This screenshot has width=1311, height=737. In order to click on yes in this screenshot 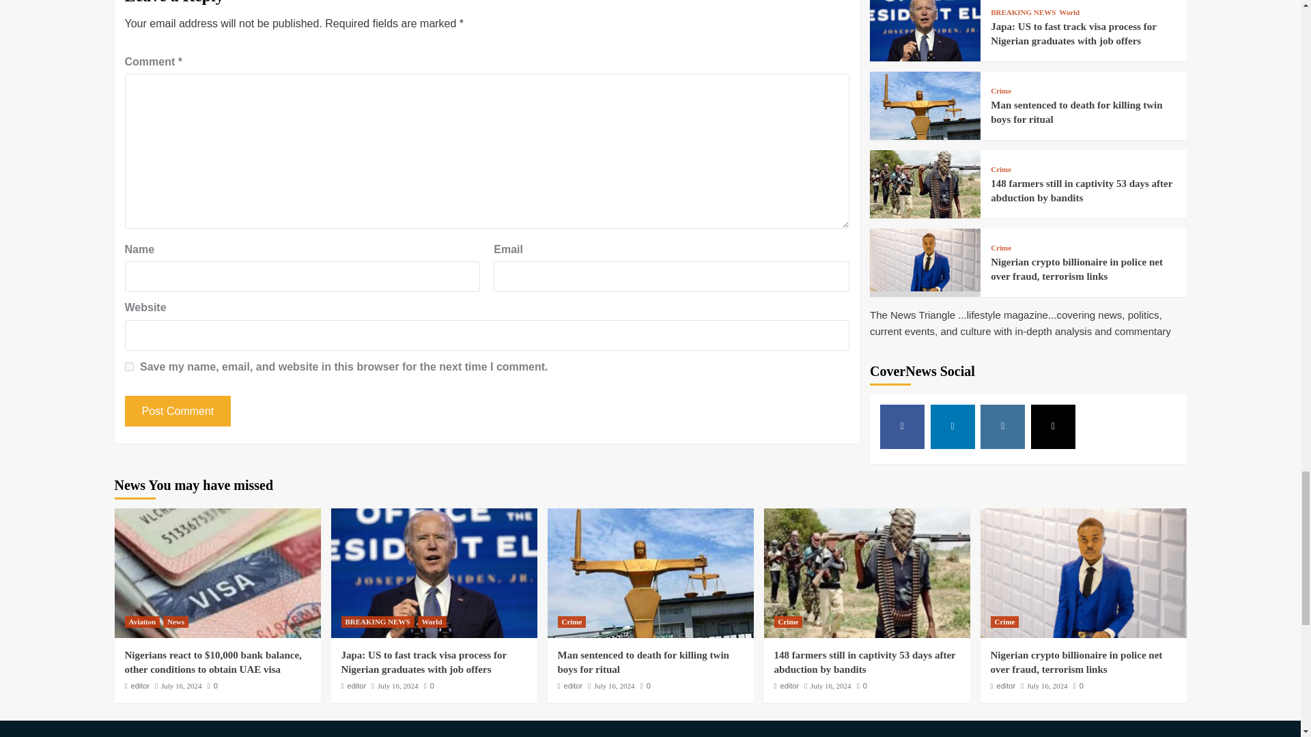, I will do `click(128, 367)`.